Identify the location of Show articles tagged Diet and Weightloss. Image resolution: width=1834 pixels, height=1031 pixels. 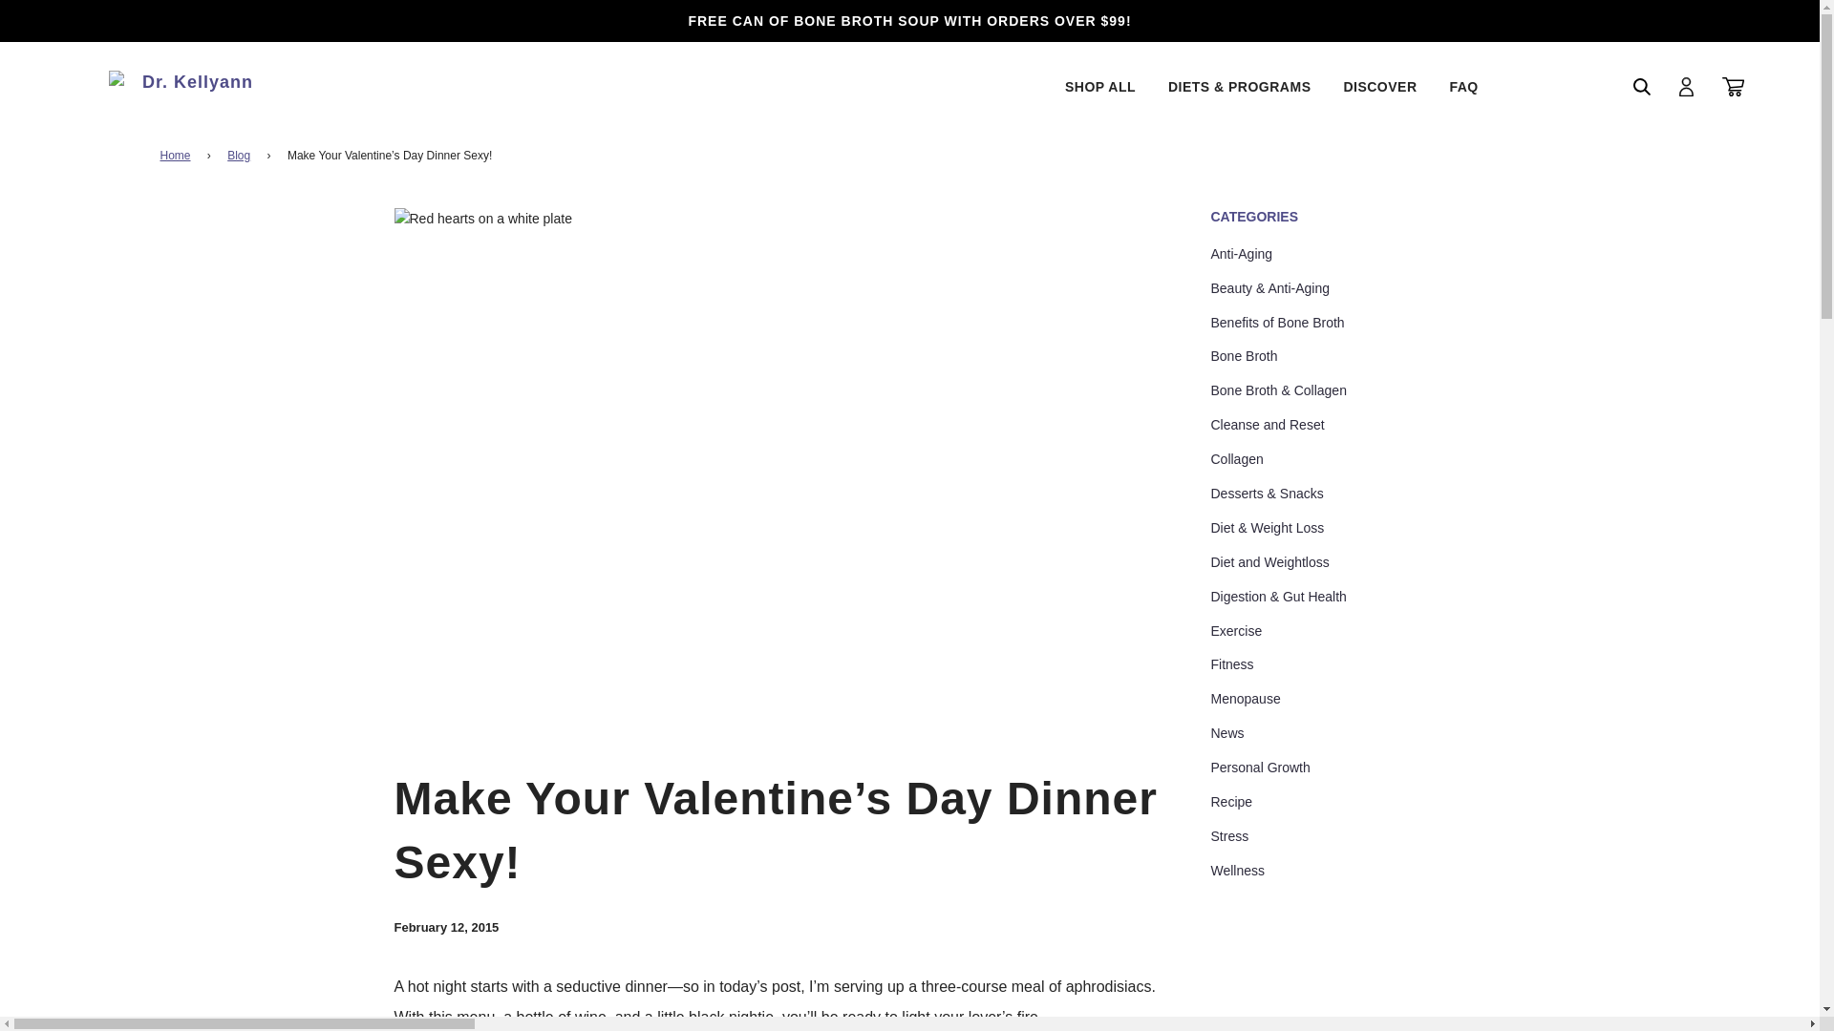
(1270, 562).